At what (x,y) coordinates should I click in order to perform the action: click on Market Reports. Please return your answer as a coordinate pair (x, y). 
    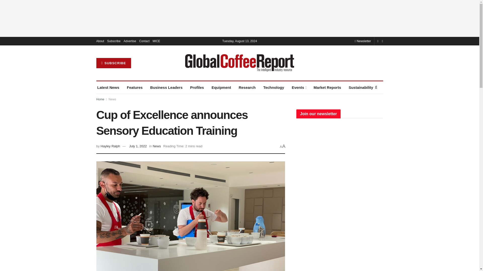
    Looking at the image, I should click on (327, 87).